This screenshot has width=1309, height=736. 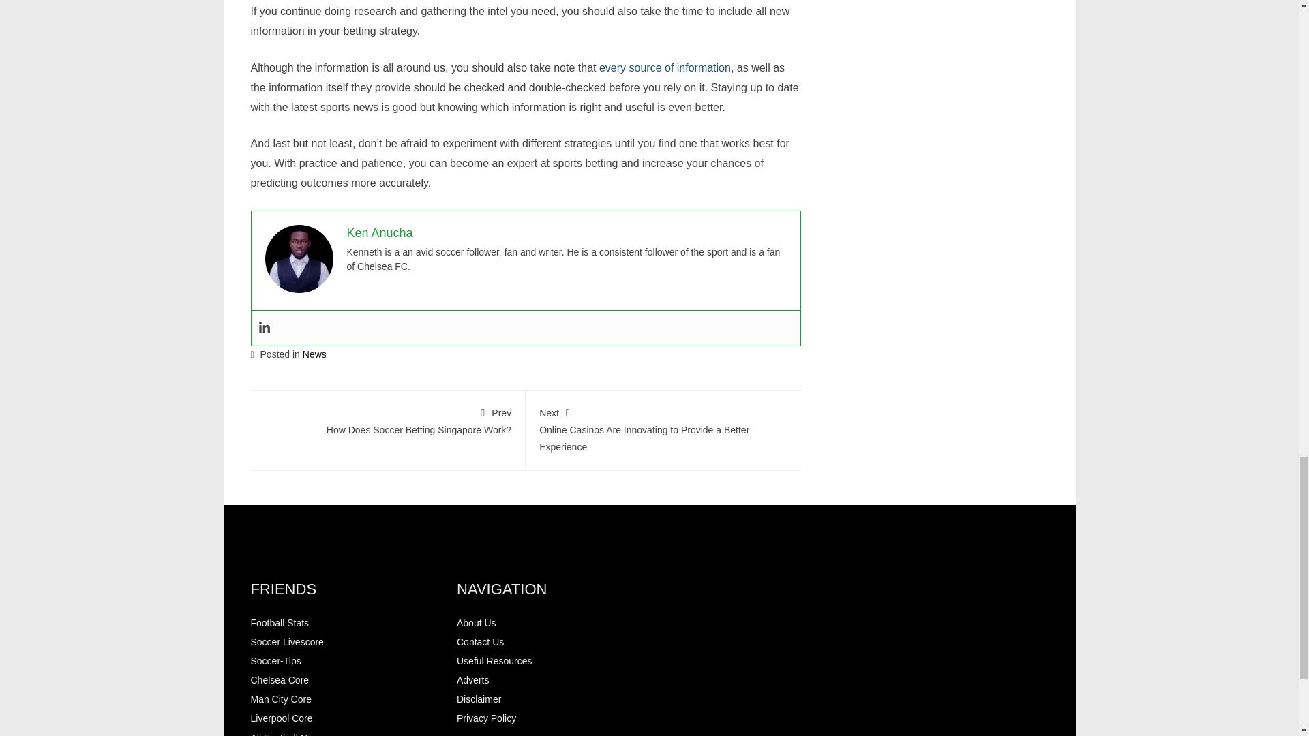 I want to click on every source of information, so click(x=282, y=718).